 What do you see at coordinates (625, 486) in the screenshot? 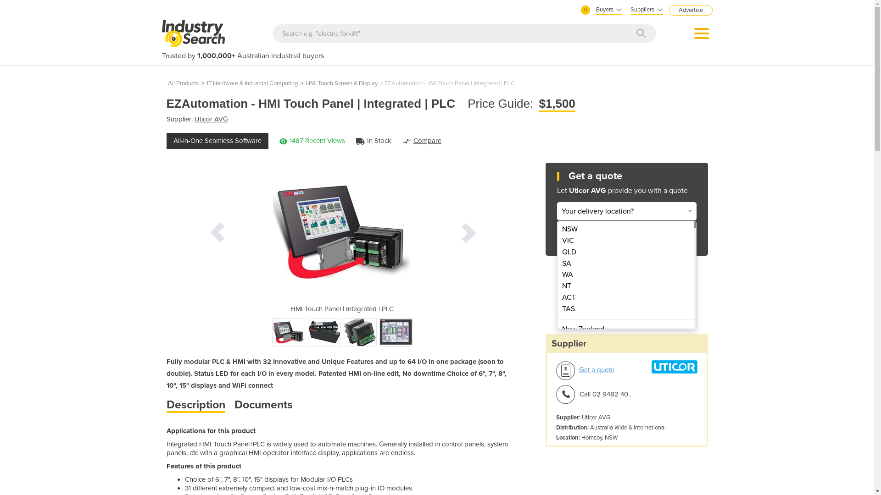
I see `Bahrain` at bounding box center [625, 486].